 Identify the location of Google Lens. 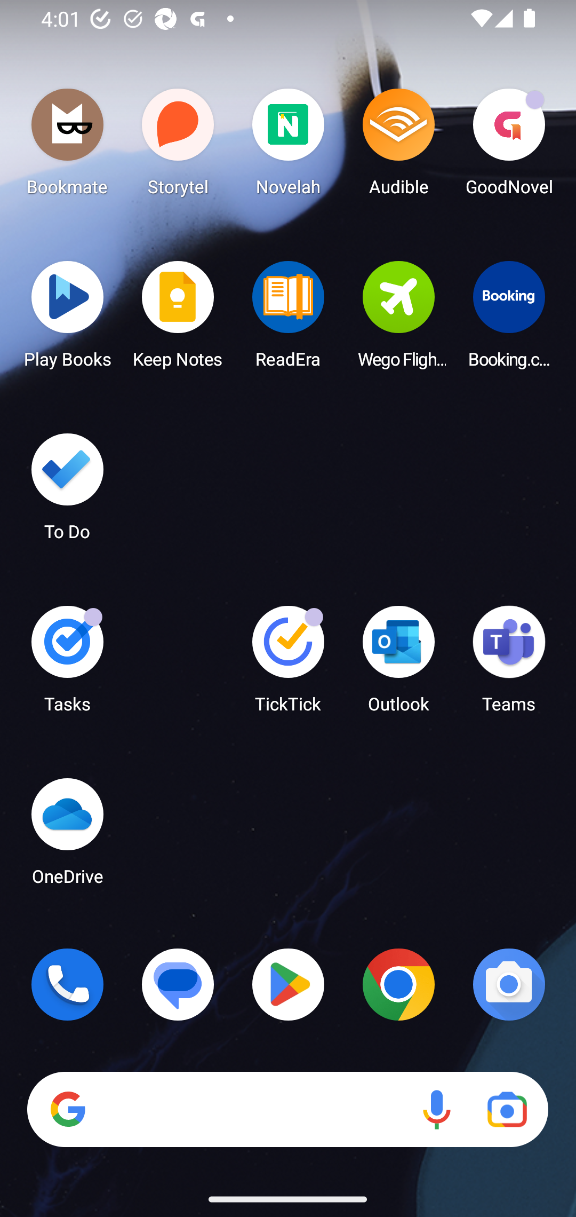
(507, 1110).